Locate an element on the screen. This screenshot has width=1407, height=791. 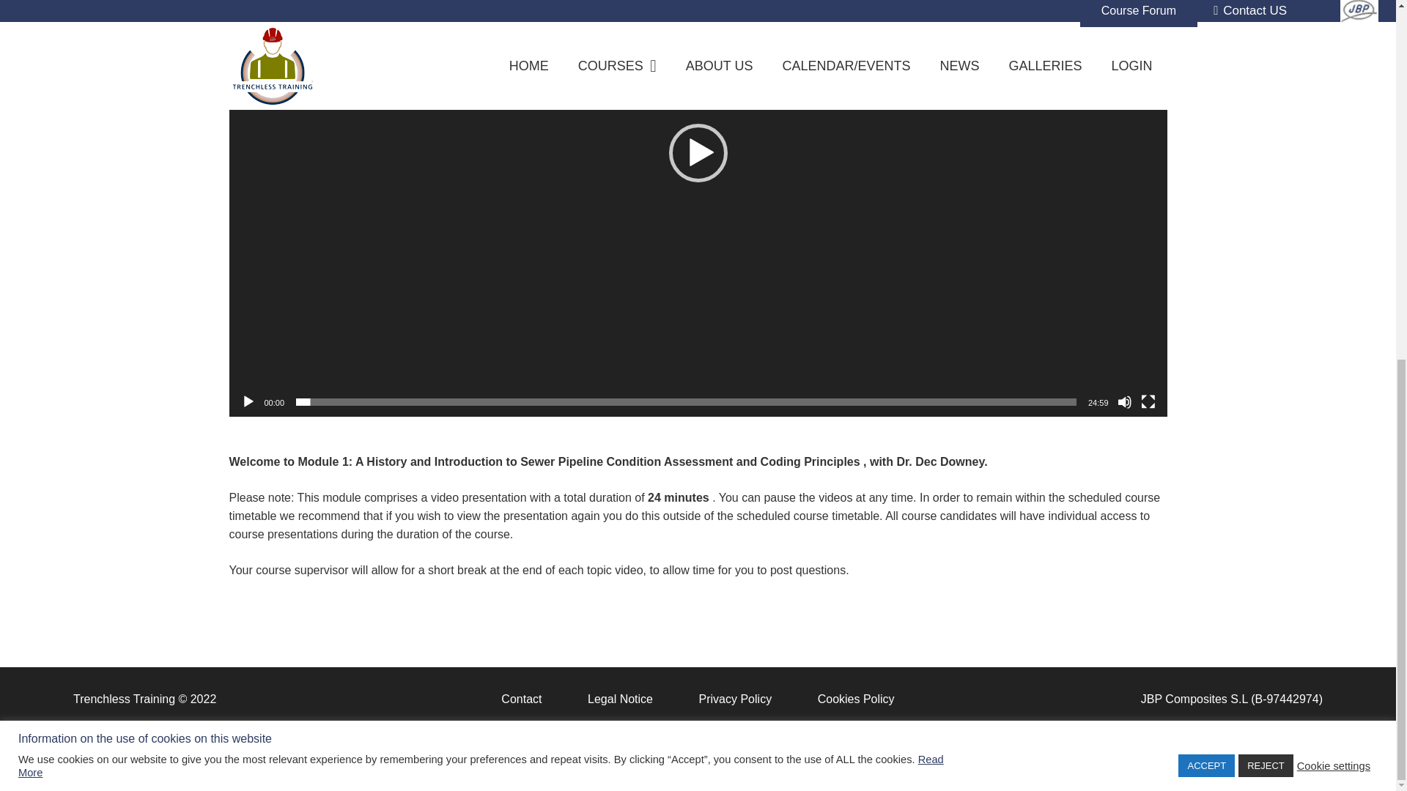
Cookie settings is located at coordinates (1334, 108).